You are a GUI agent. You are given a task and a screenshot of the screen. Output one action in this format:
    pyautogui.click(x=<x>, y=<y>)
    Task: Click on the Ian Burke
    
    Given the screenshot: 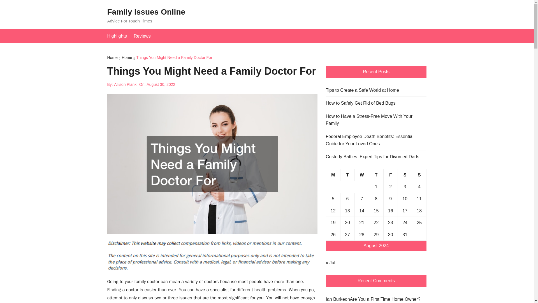 What is the action you would take?
    pyautogui.click(x=335, y=299)
    